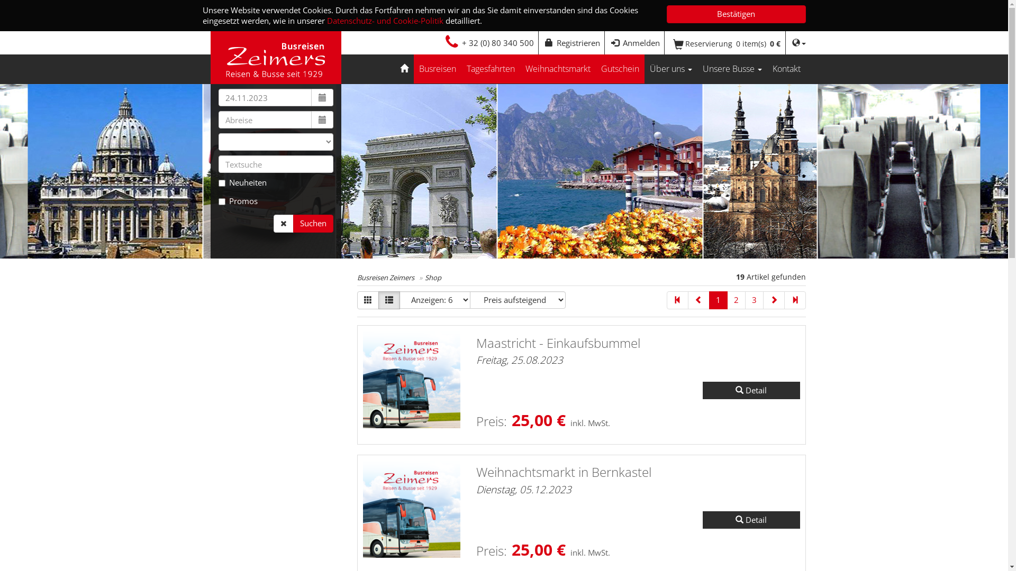 The image size is (1016, 571). I want to click on Kontakt, so click(786, 69).